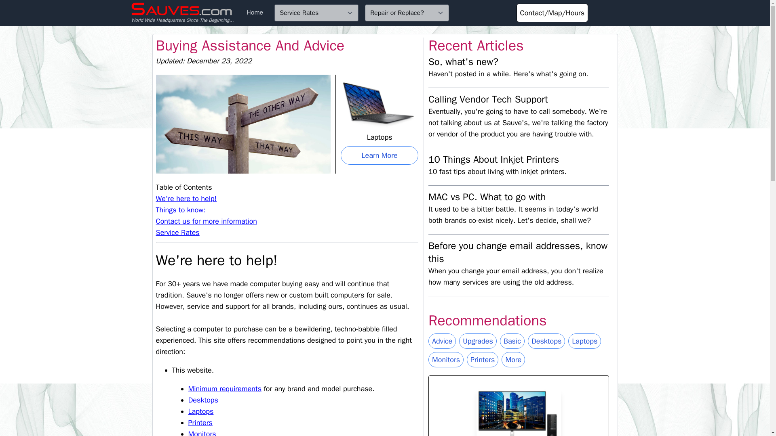 This screenshot has height=436, width=776. What do you see at coordinates (546, 341) in the screenshot?
I see `Desktops` at bounding box center [546, 341].